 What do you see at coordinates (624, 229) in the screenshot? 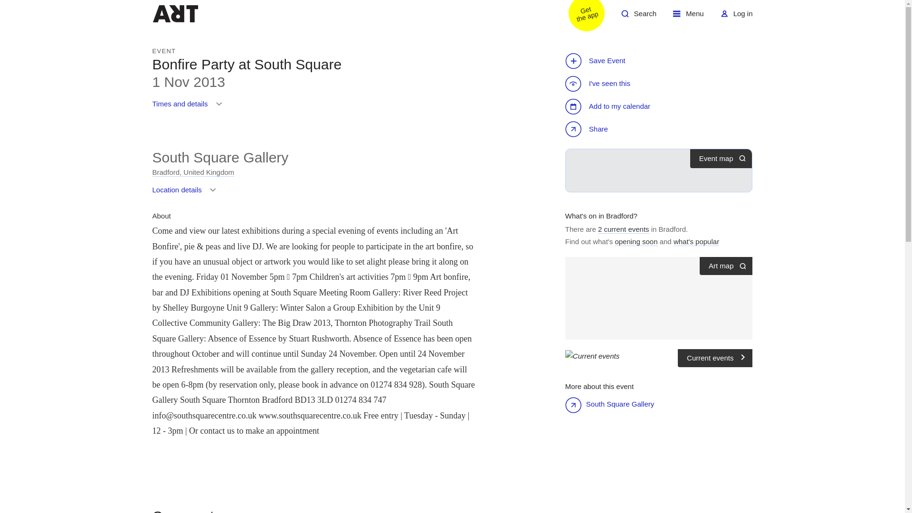
I see `Bradford, United Kingdom` at bounding box center [624, 229].